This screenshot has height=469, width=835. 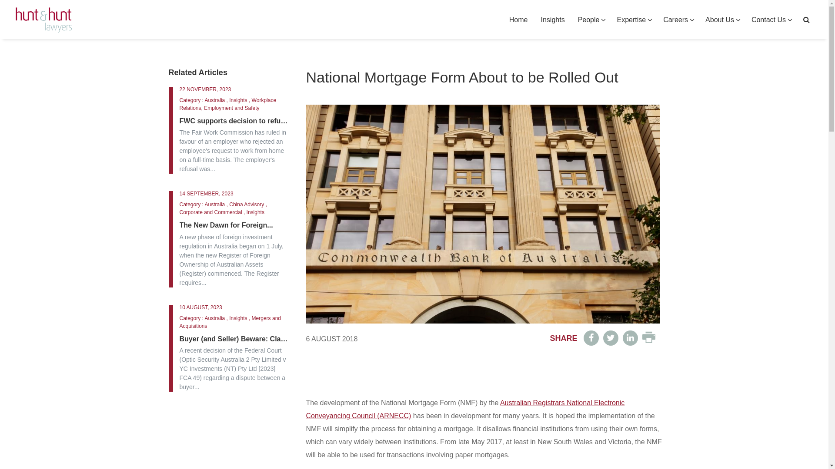 I want to click on Insights, so click(x=552, y=20).